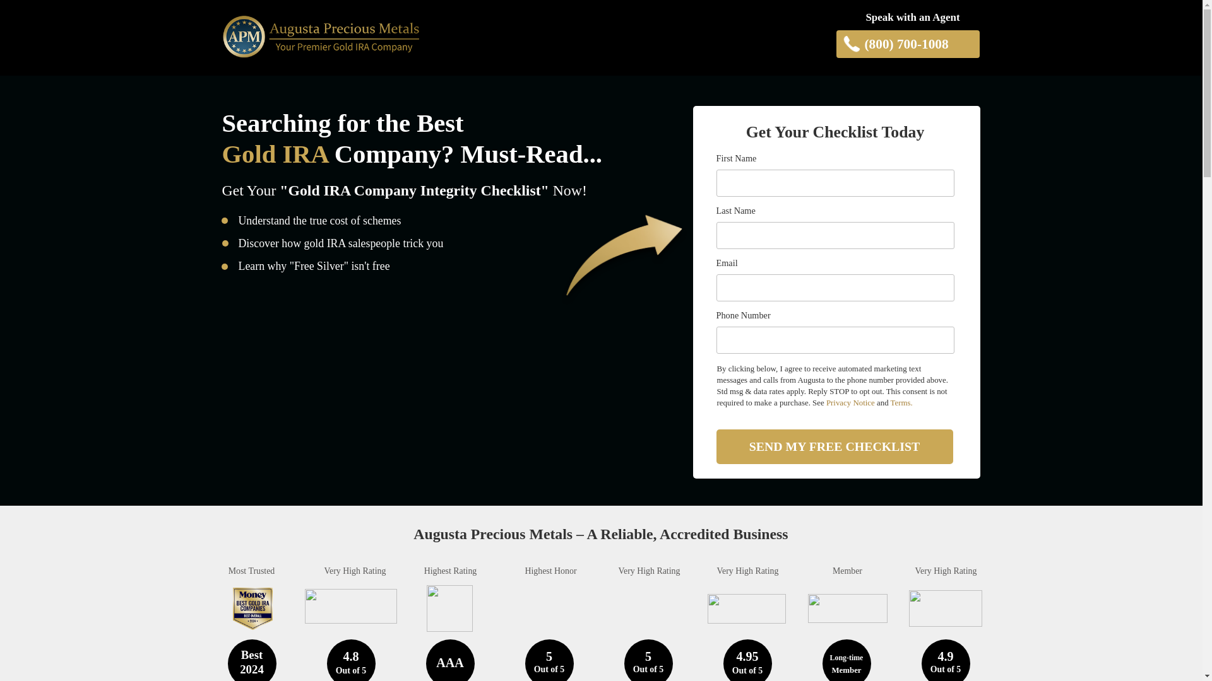 This screenshot has height=681, width=1212. I want to click on Terms., so click(901, 402).